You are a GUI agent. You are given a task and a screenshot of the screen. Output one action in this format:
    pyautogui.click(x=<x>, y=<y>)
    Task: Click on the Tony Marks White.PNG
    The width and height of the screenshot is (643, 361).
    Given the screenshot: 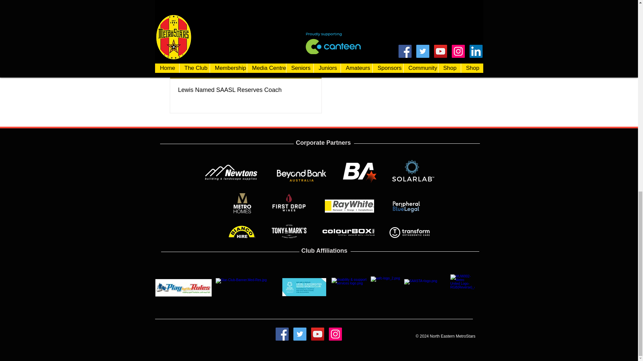 What is the action you would take?
    pyautogui.click(x=351, y=286)
    